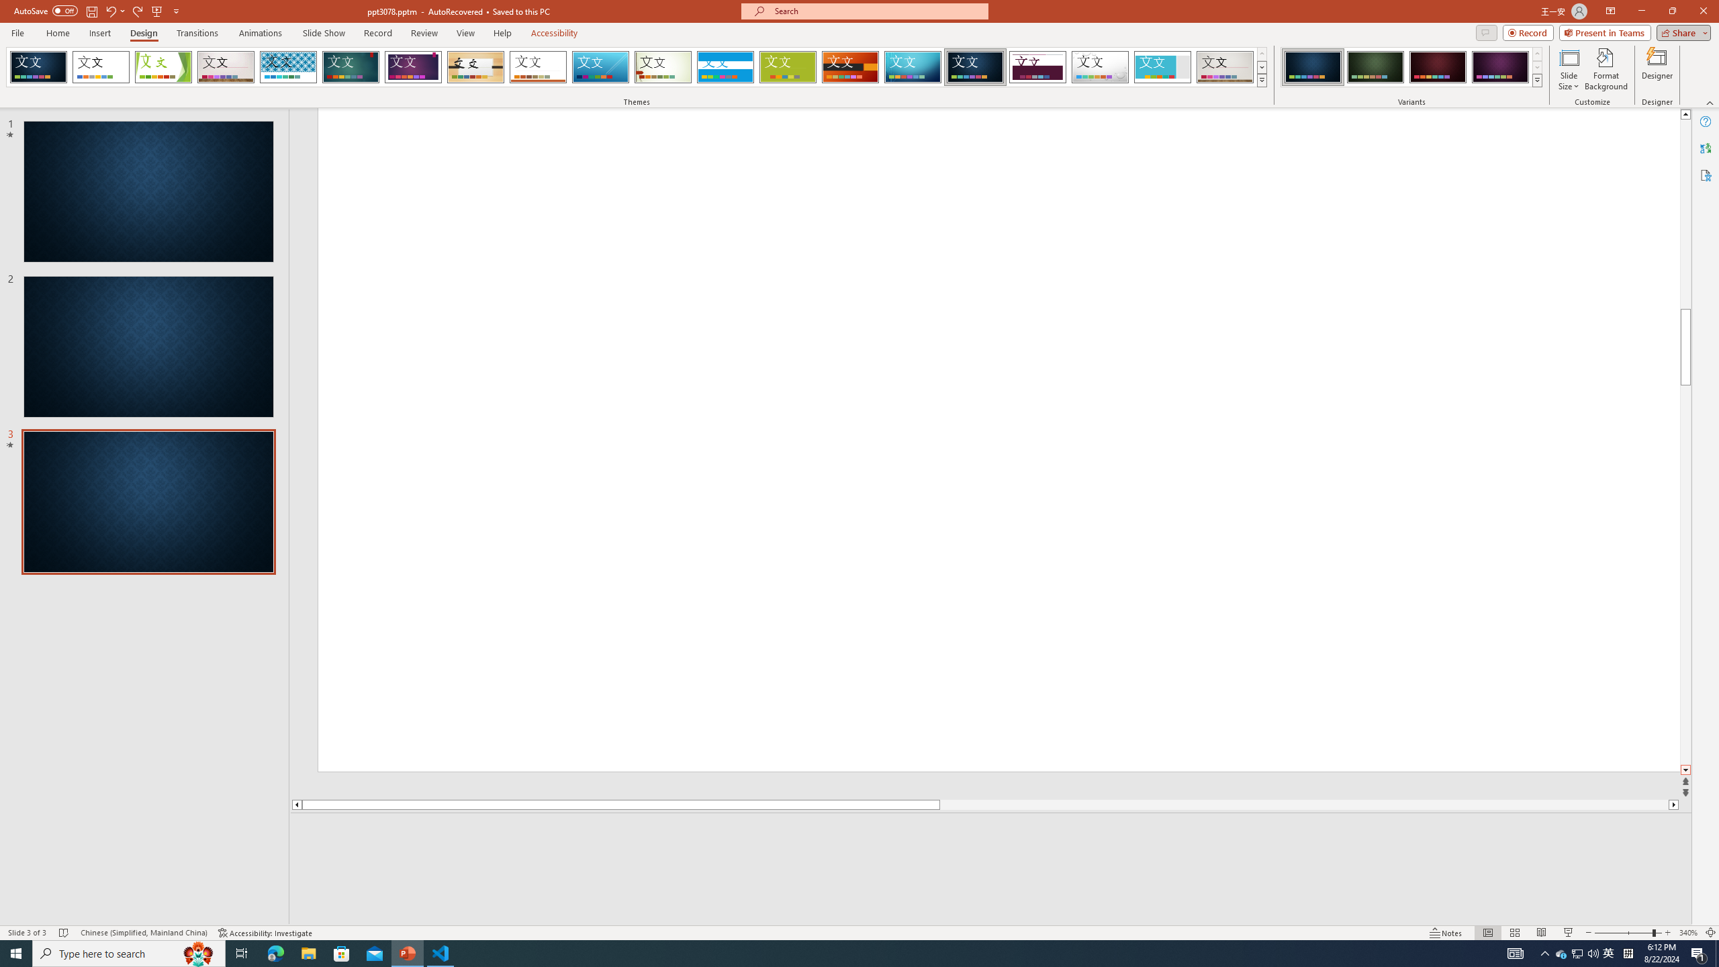  I want to click on Integral, so click(289, 67).